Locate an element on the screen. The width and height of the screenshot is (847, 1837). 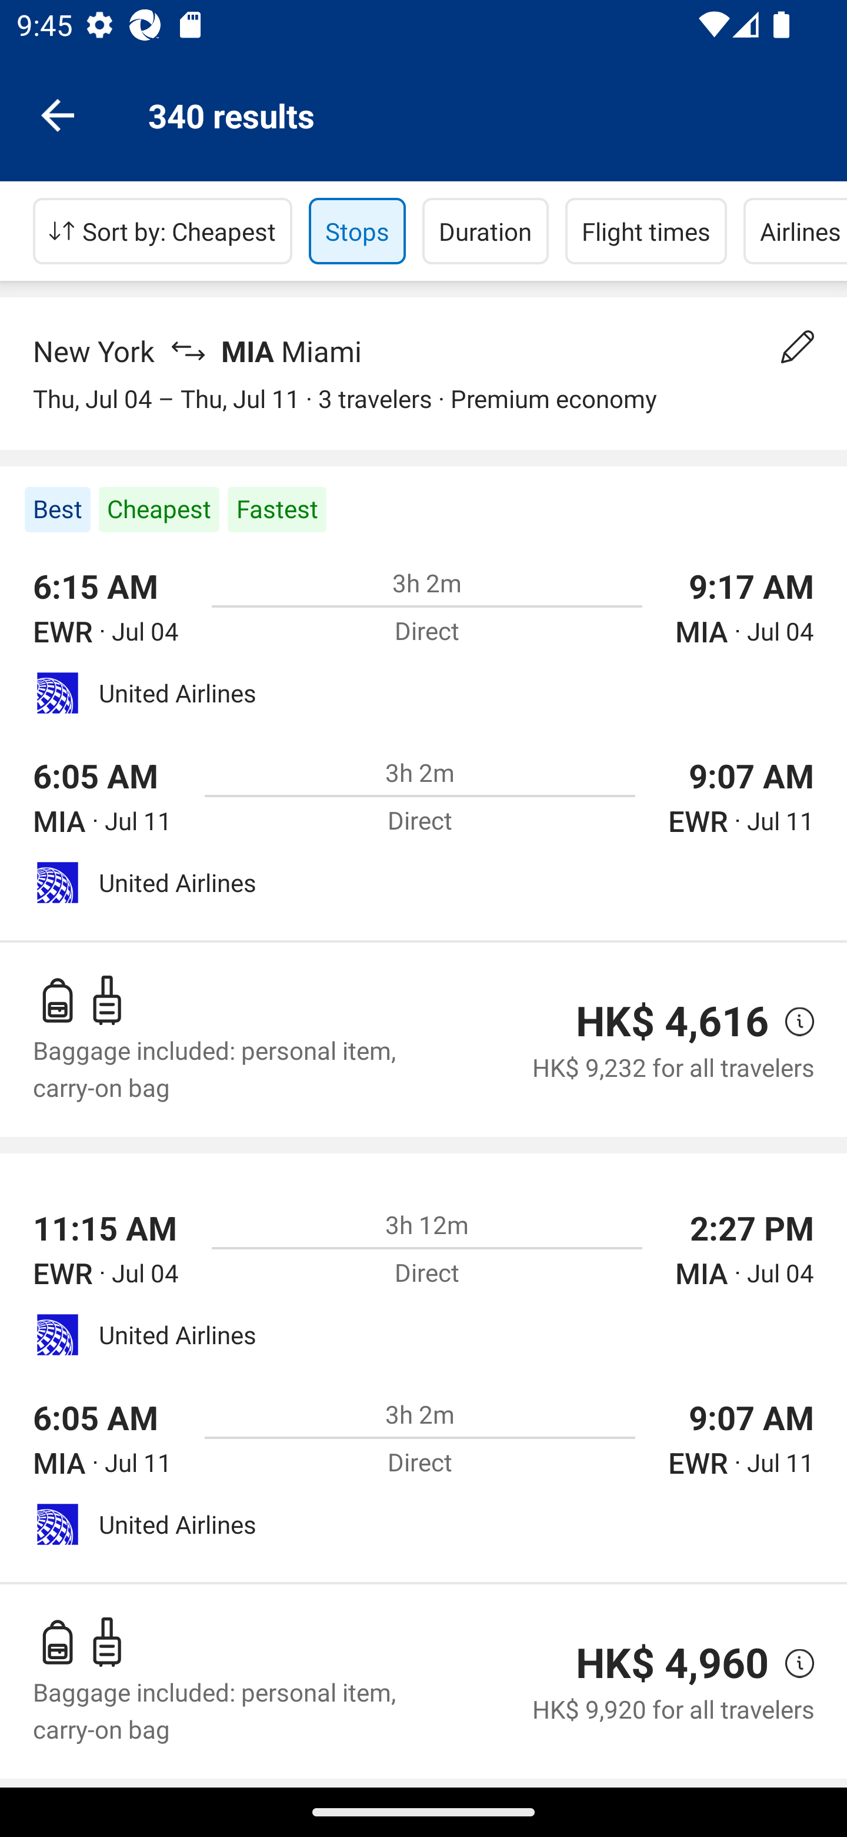
HK$ 4,616 is located at coordinates (672, 1021).